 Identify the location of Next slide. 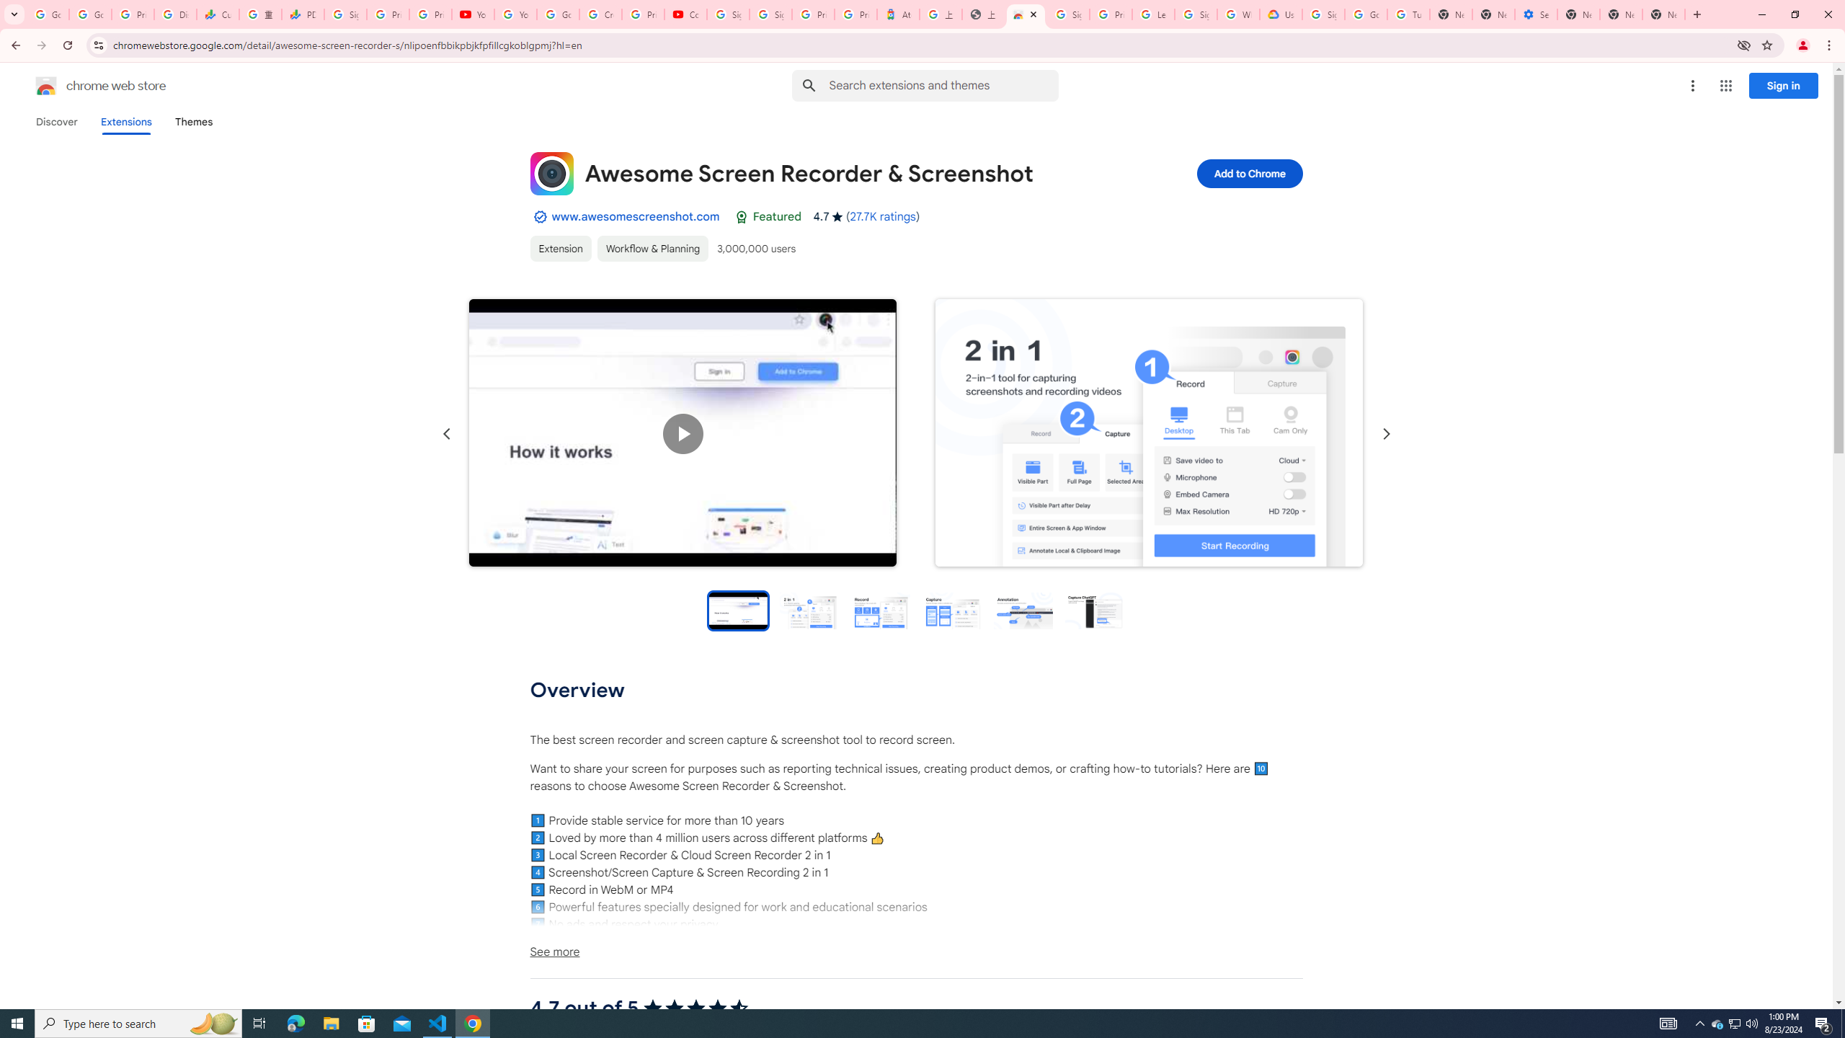
(1385, 434).